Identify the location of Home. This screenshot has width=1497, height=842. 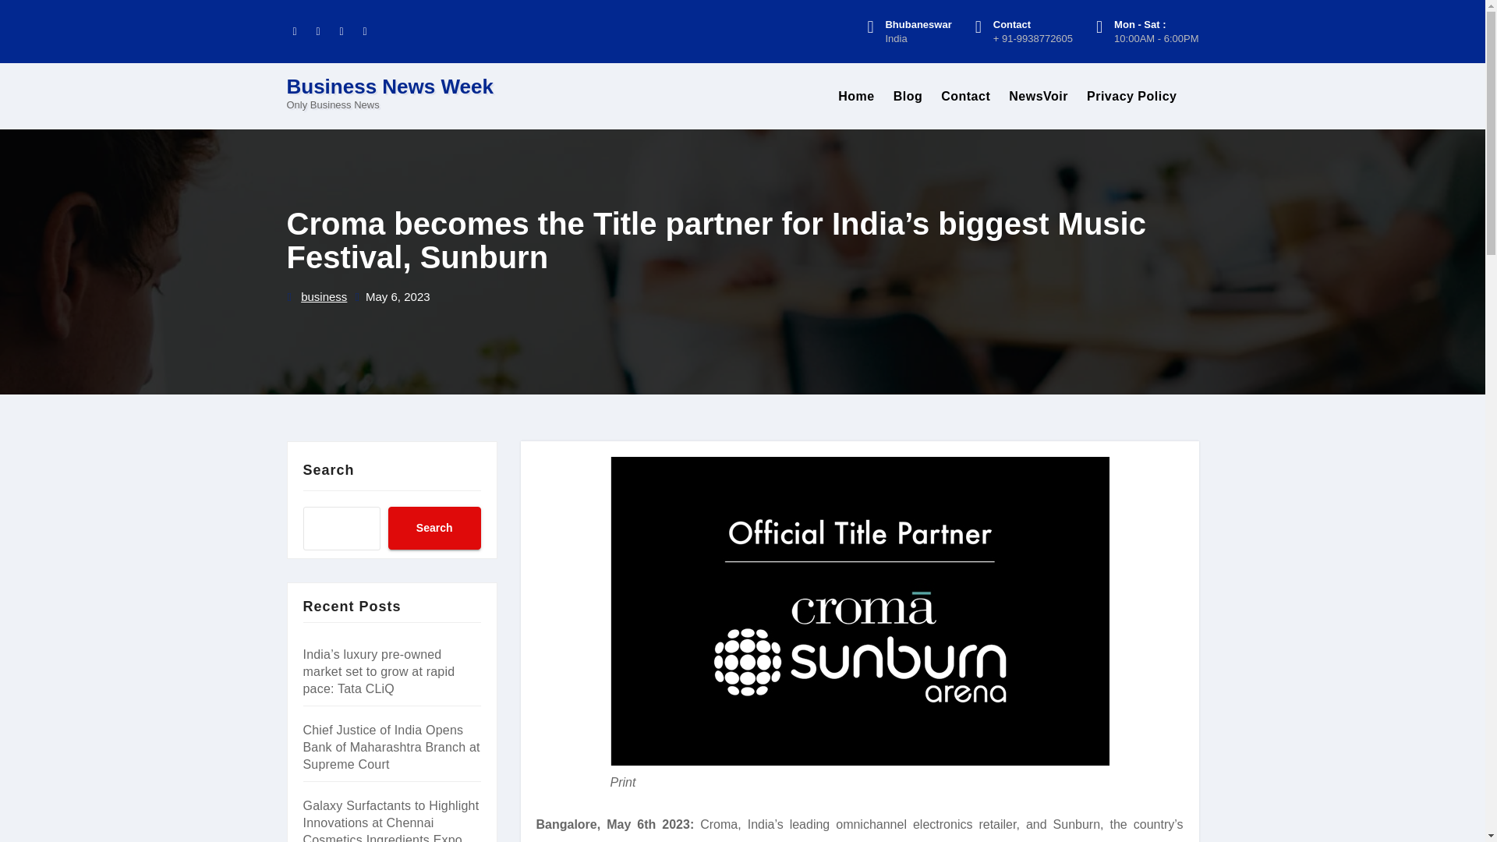
(856, 97).